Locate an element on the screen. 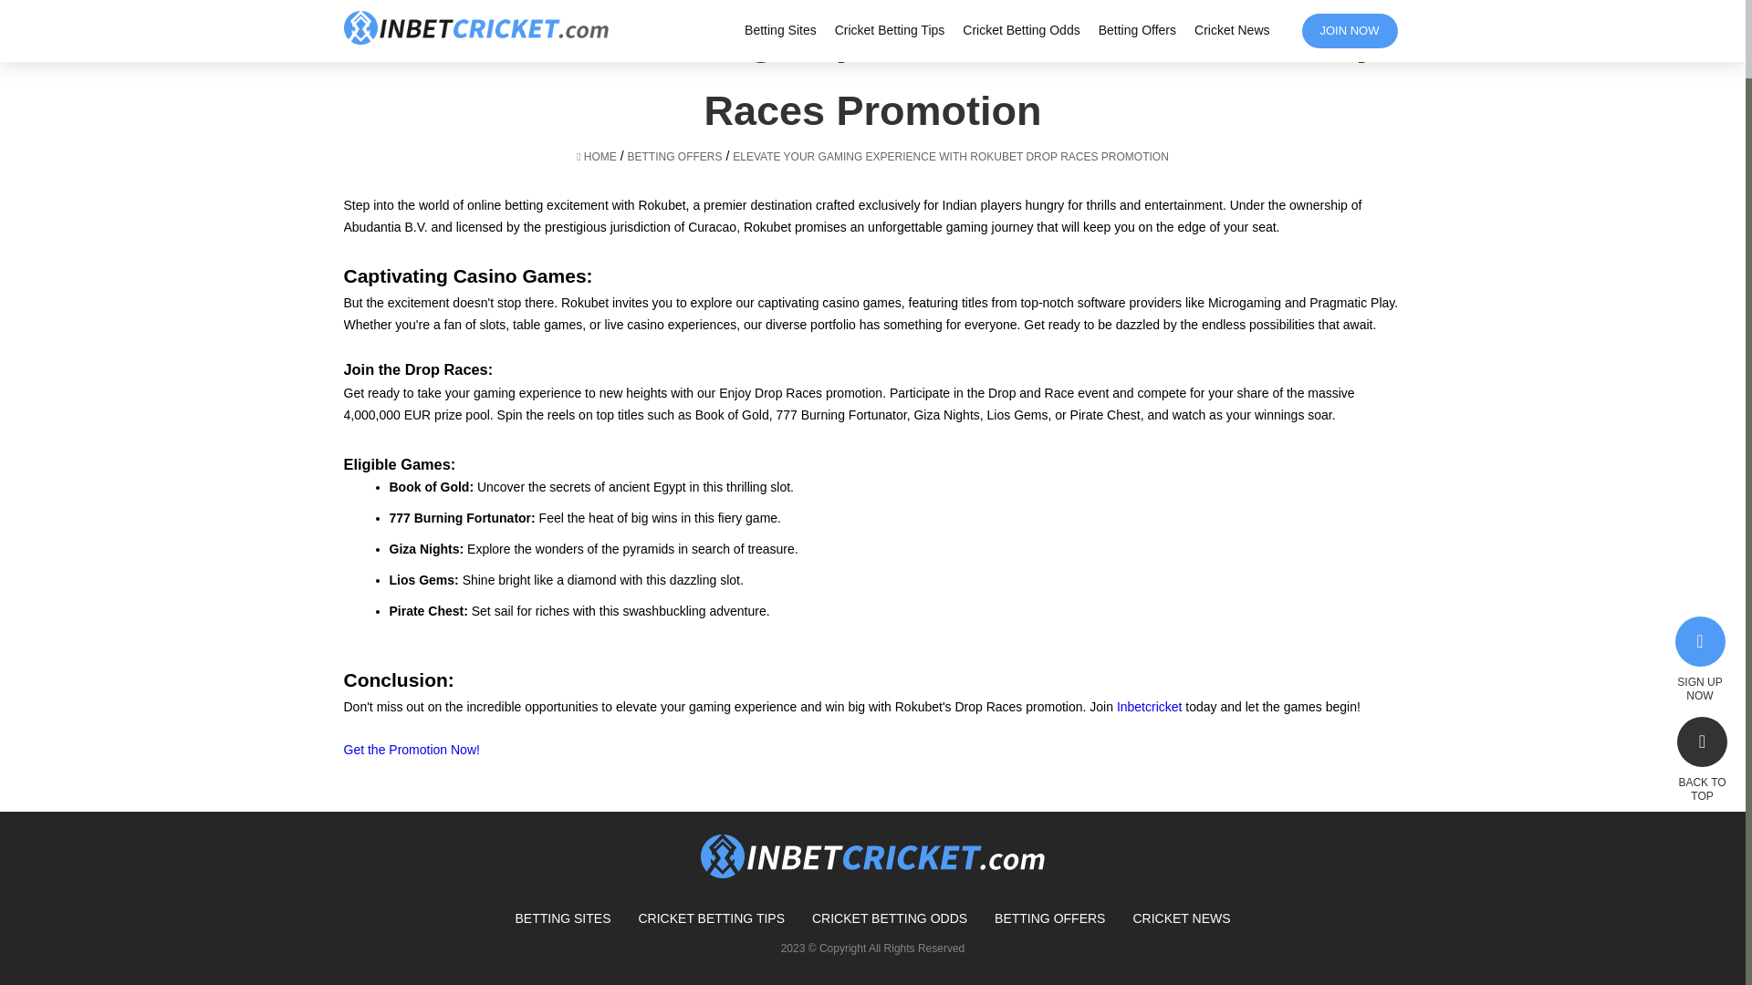 Image resolution: width=1752 pixels, height=985 pixels. CRICKET NEWS is located at coordinates (1181, 918).